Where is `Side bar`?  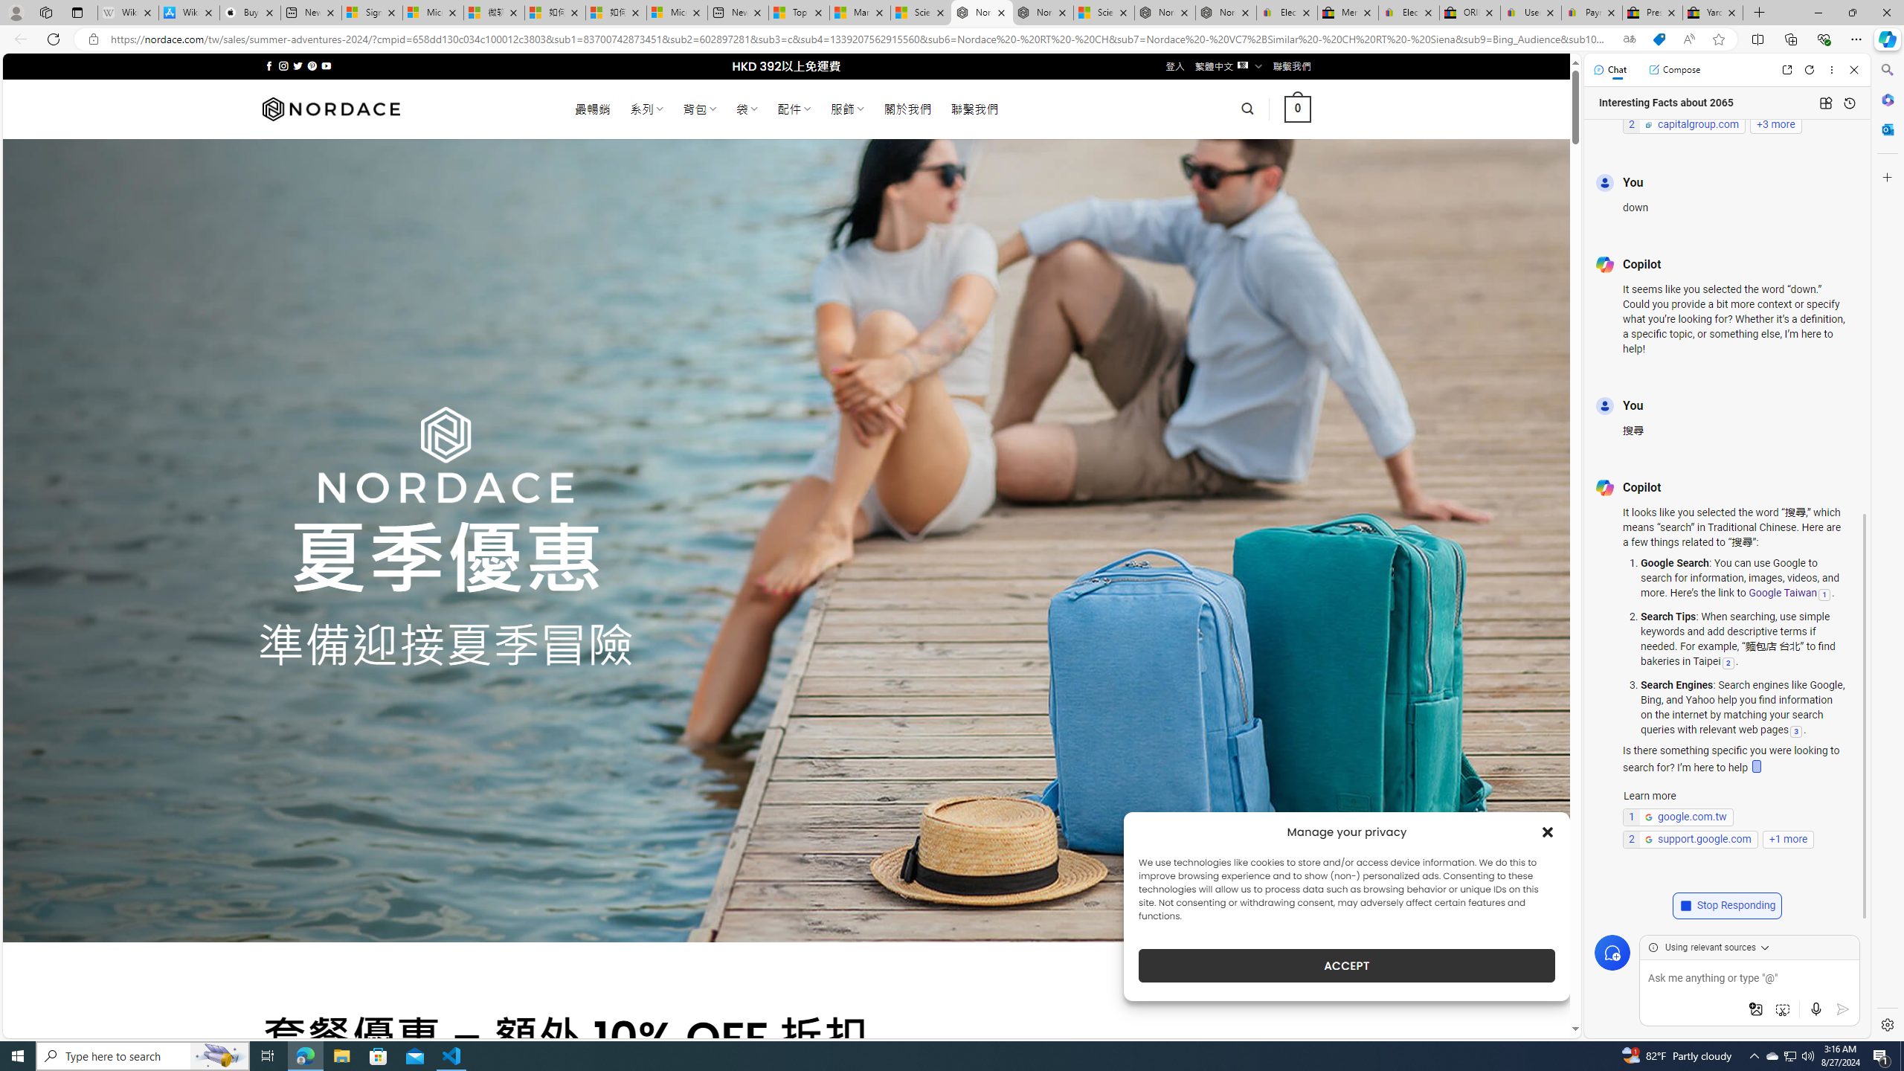
Side bar is located at coordinates (1888, 547).